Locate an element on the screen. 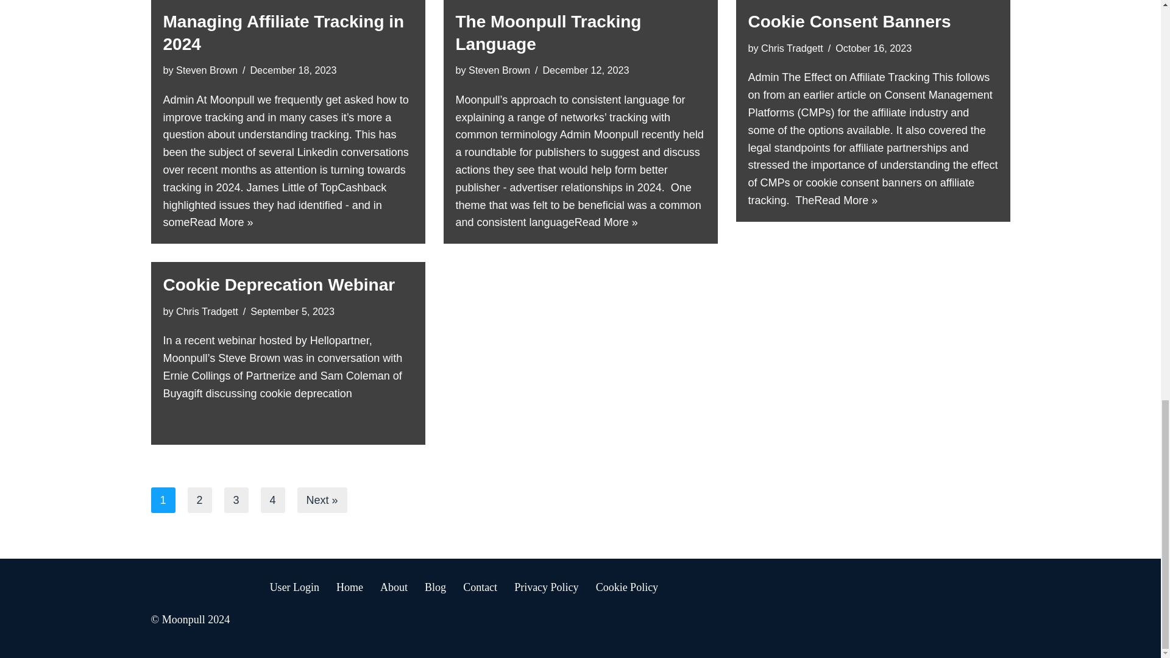 The image size is (1170, 658). Posts by Steven Brown is located at coordinates (499, 69).